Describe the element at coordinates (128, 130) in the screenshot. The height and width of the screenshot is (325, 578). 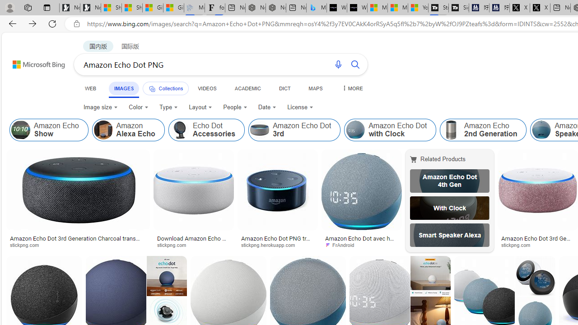
I see `Amazon Alexa Echo` at that location.